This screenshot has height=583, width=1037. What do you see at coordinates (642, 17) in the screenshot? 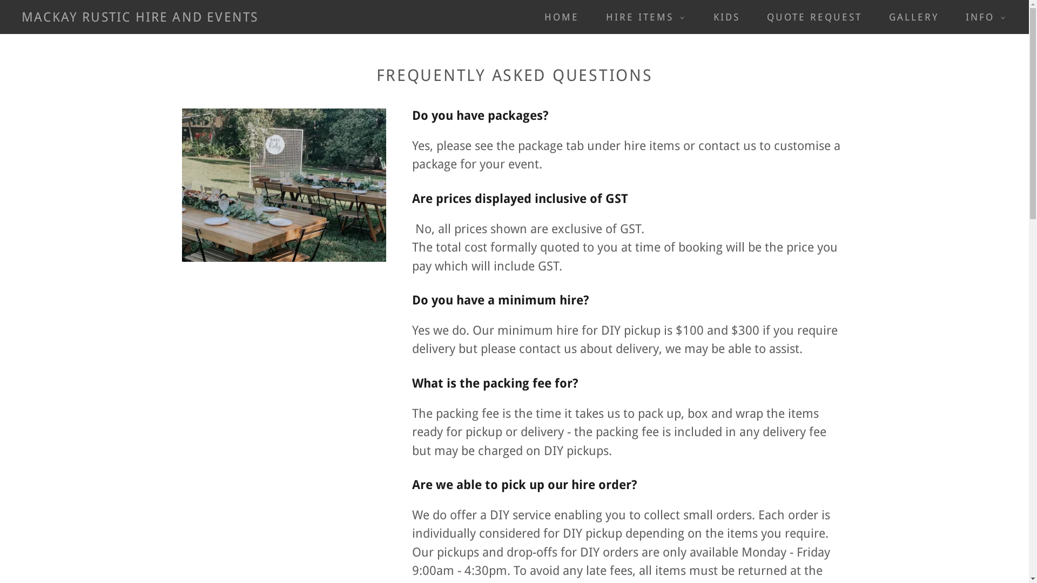
I see `HIRE ITEMS` at bounding box center [642, 17].